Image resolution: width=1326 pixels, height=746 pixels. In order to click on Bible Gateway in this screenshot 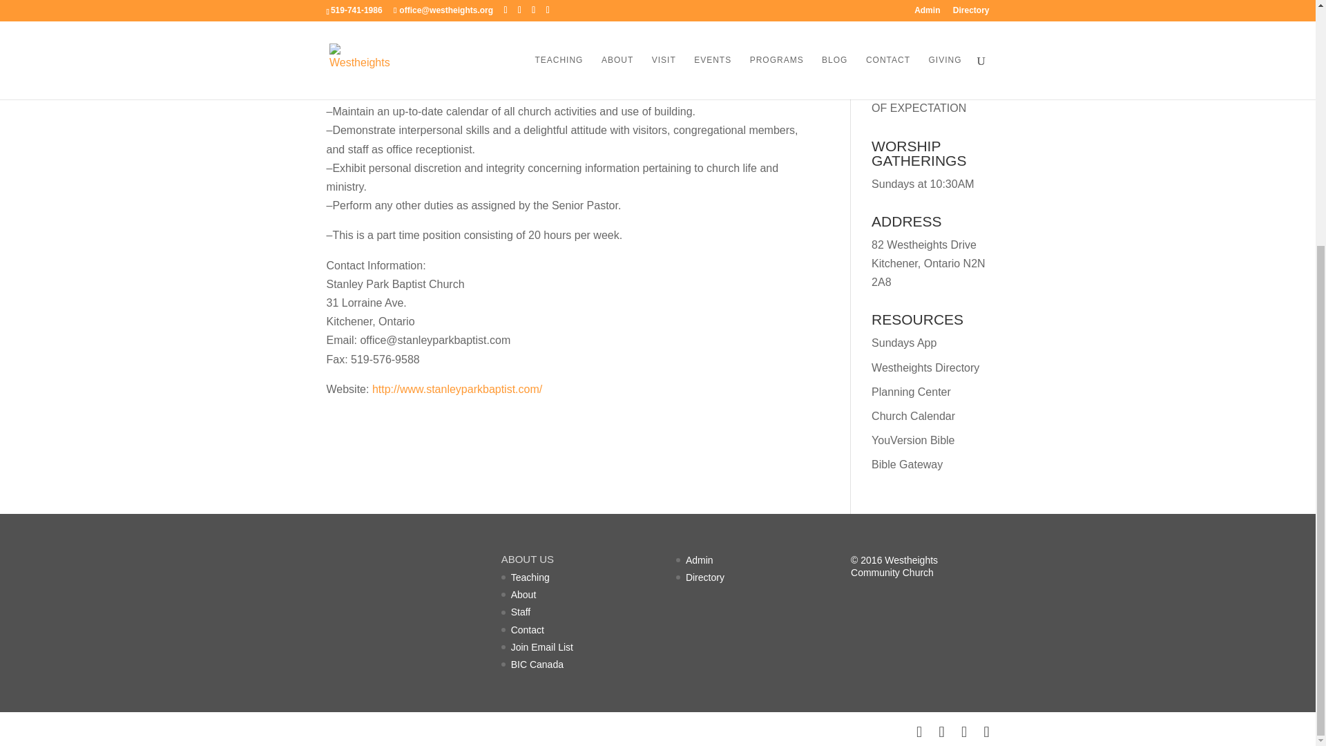, I will do `click(907, 464)`.